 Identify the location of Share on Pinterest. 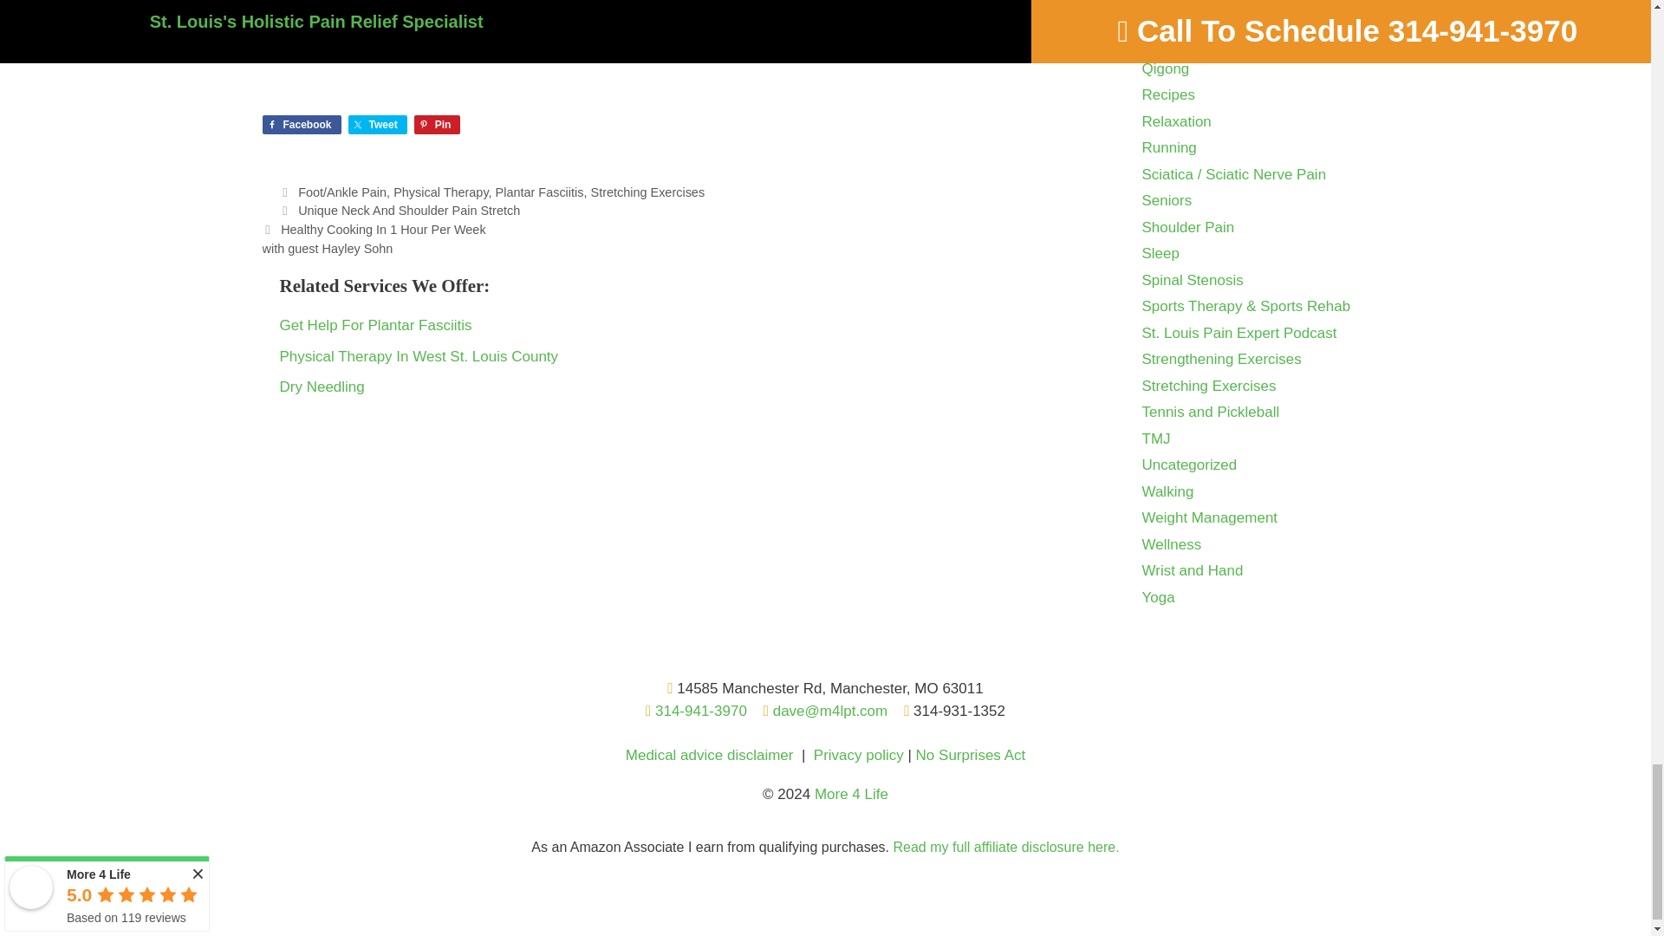
(437, 125).